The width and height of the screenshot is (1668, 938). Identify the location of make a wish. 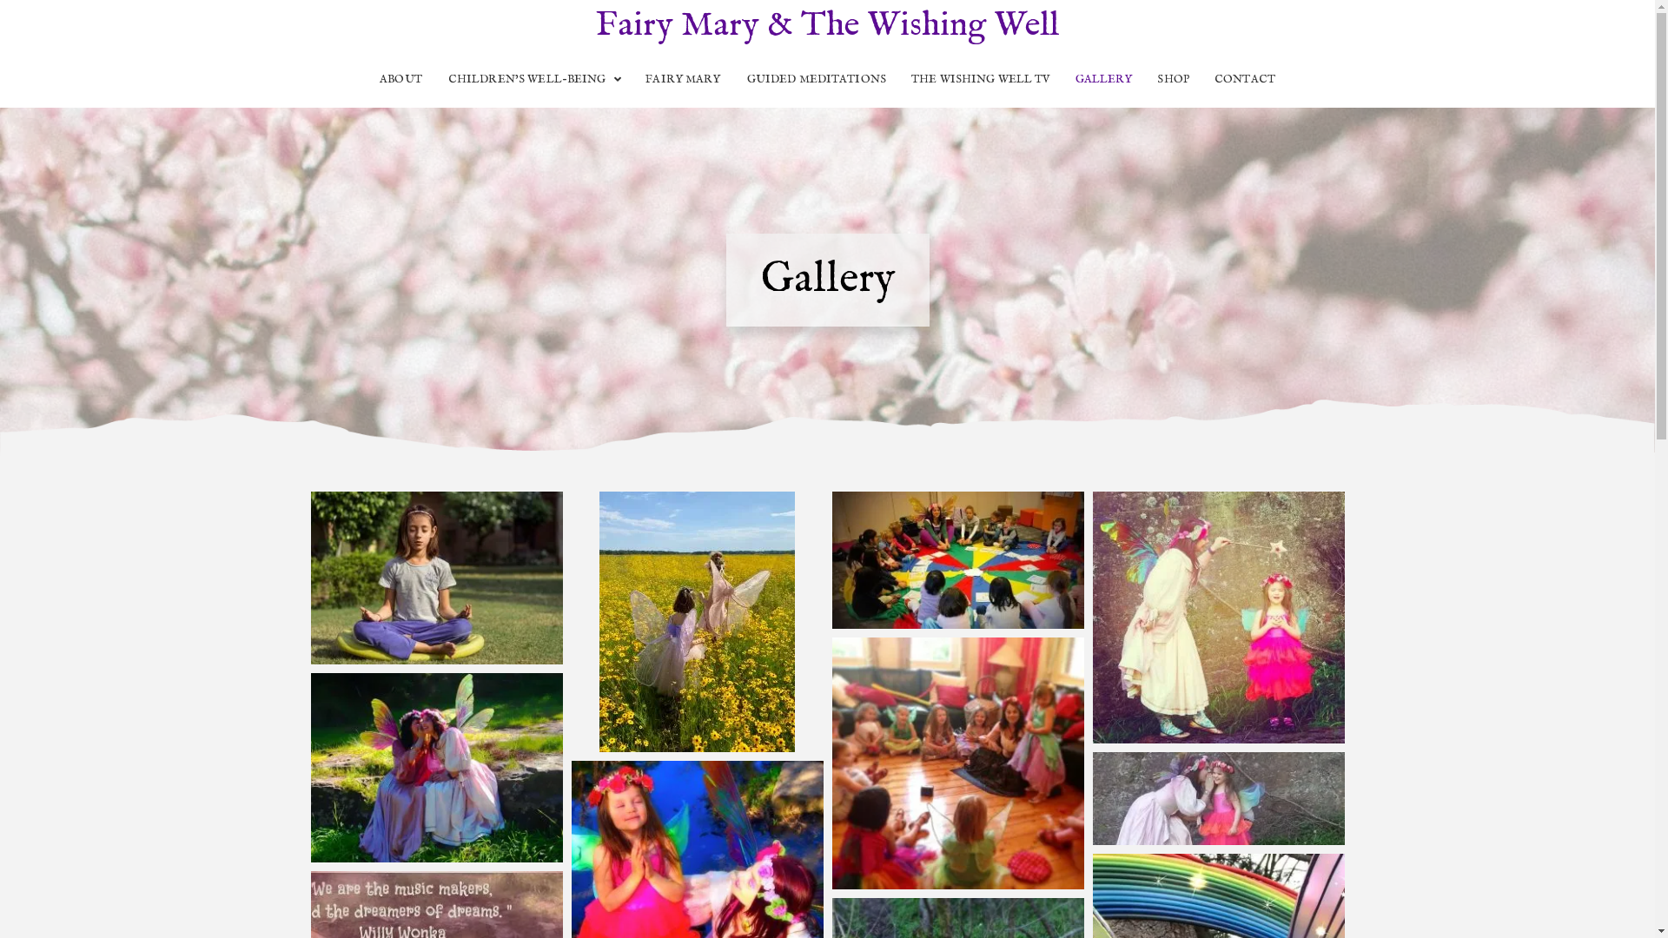
(1219, 618).